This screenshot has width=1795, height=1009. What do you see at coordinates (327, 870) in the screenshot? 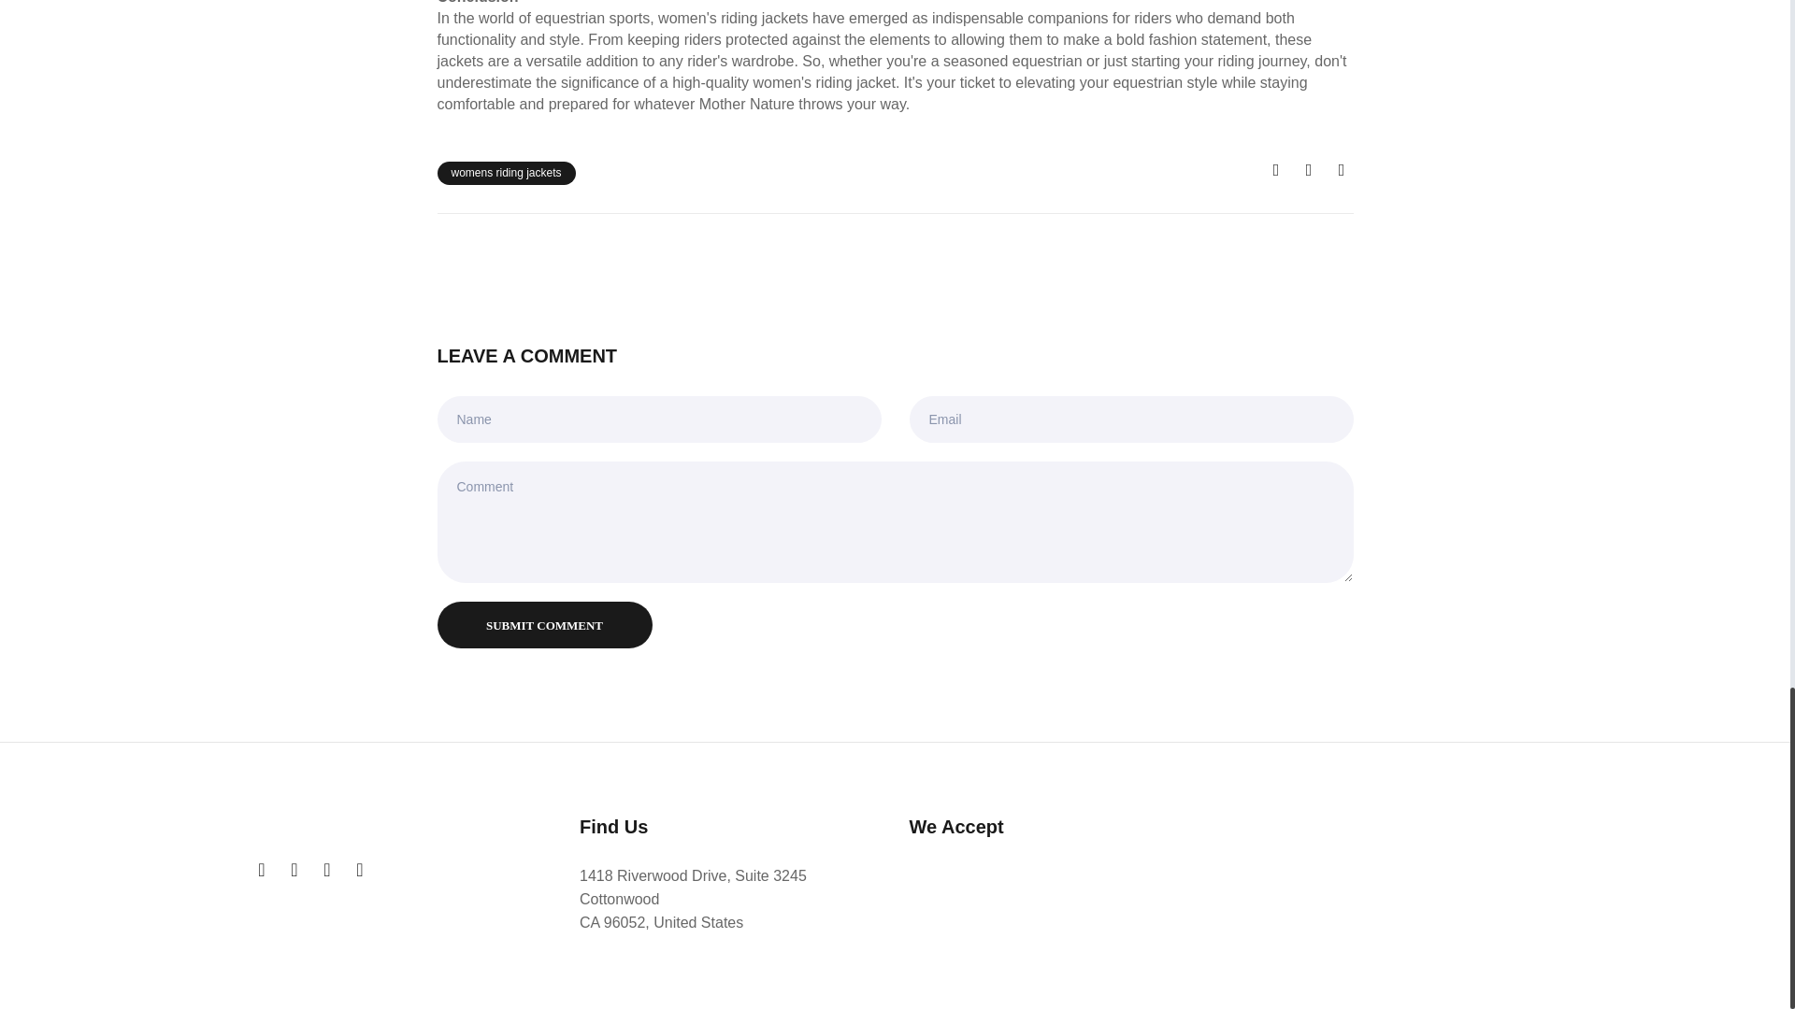
I see `Youtube` at bounding box center [327, 870].